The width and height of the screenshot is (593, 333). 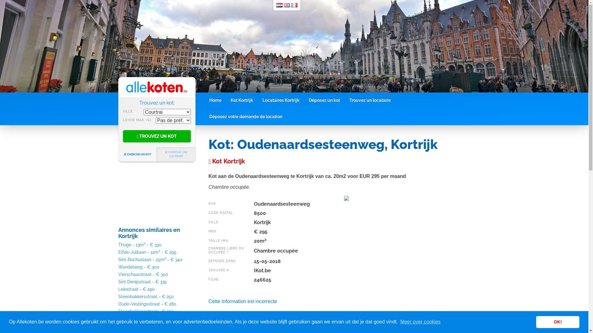 I want to click on Nederlands, so click(x=280, y=5).